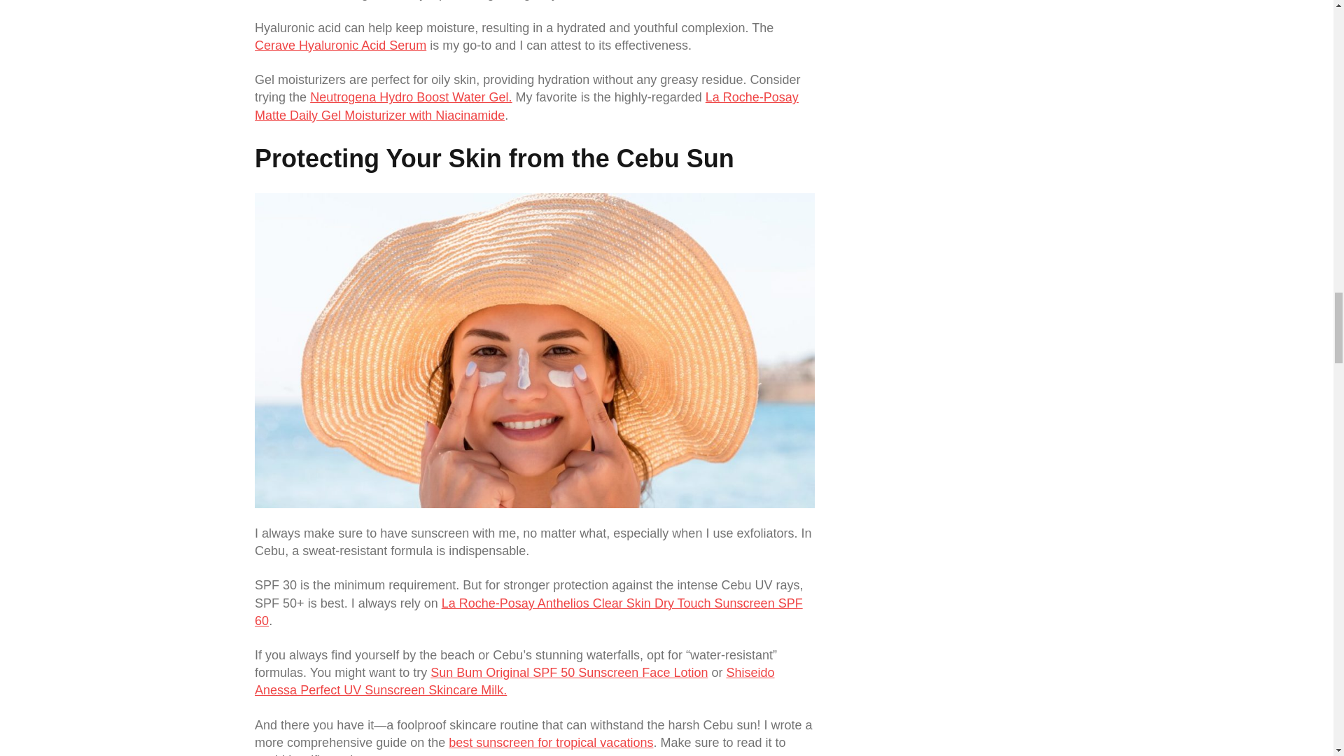 The width and height of the screenshot is (1344, 756). Describe the element at coordinates (514, 681) in the screenshot. I see `Shiseido Anessa Perfect UV Sunscreen Skincare Milk.` at that location.